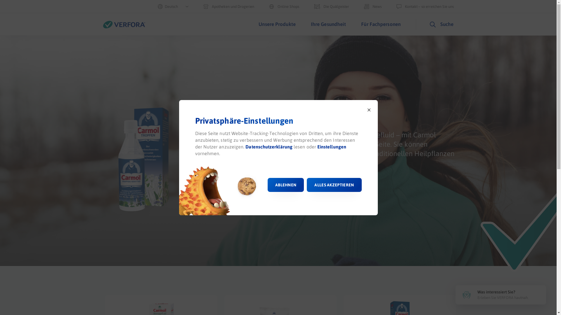  I want to click on ALLES AKZEPTIEREN, so click(334, 185).